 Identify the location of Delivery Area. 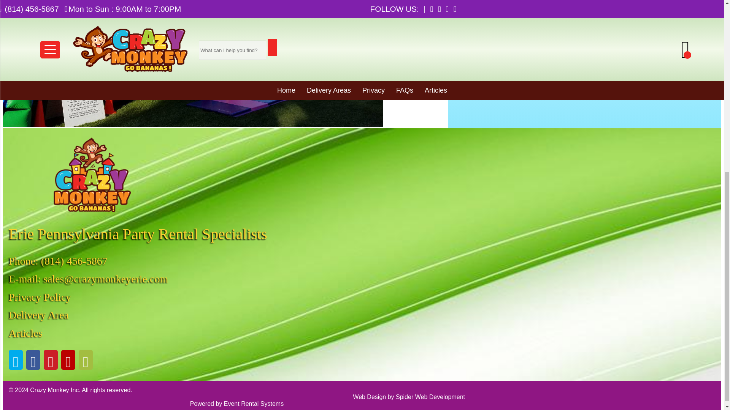
(39, 315).